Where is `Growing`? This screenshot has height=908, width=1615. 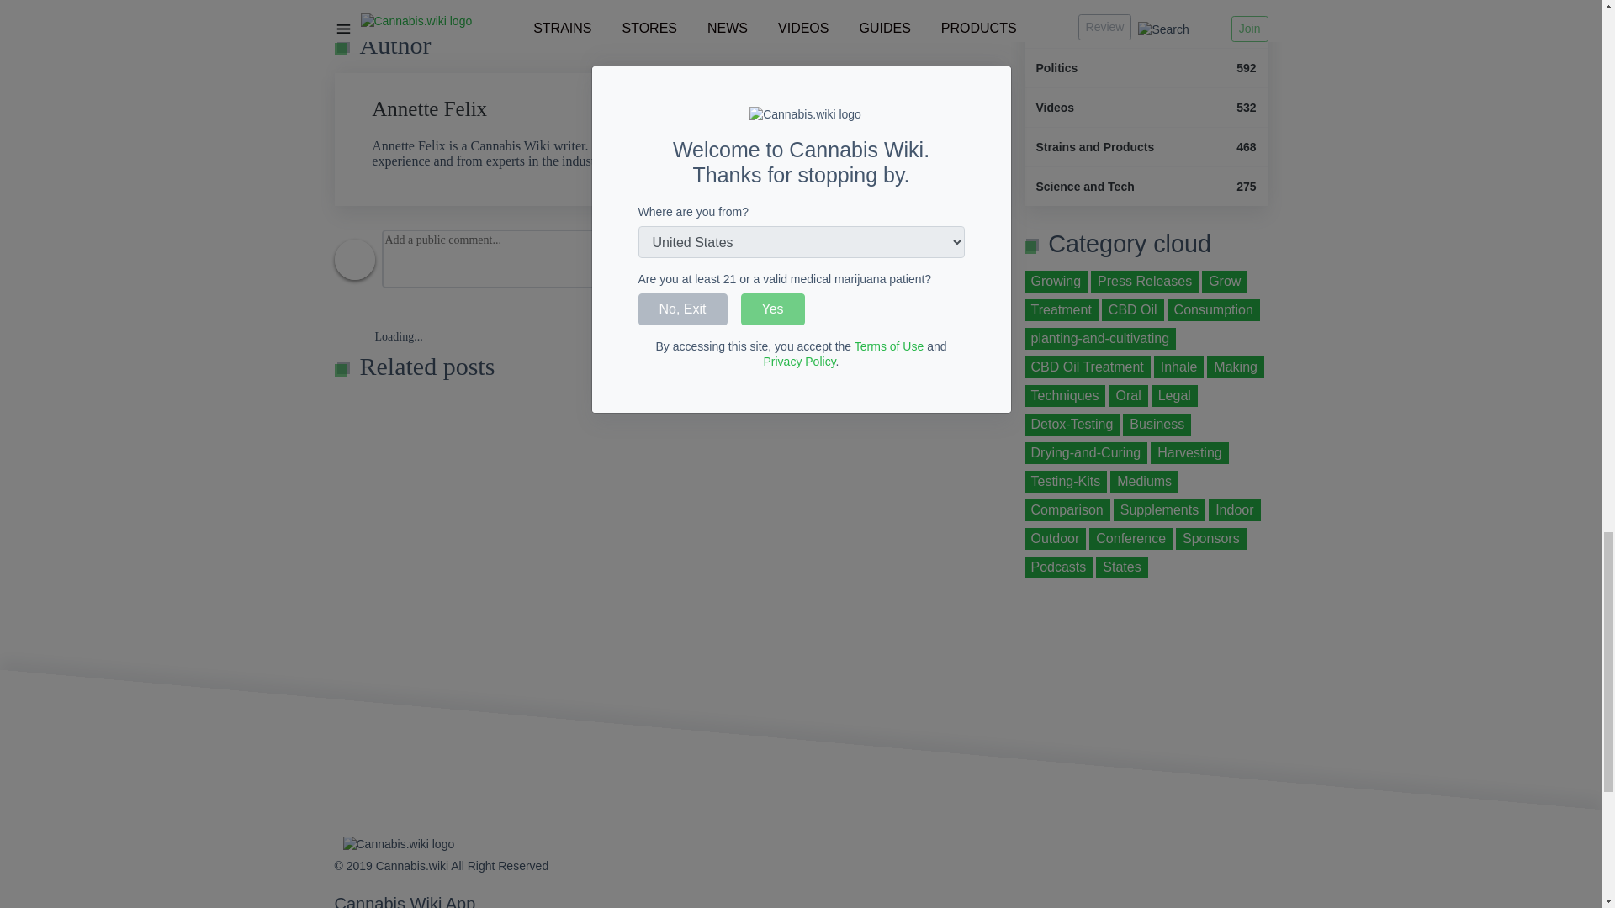
Growing is located at coordinates (1056, 281).